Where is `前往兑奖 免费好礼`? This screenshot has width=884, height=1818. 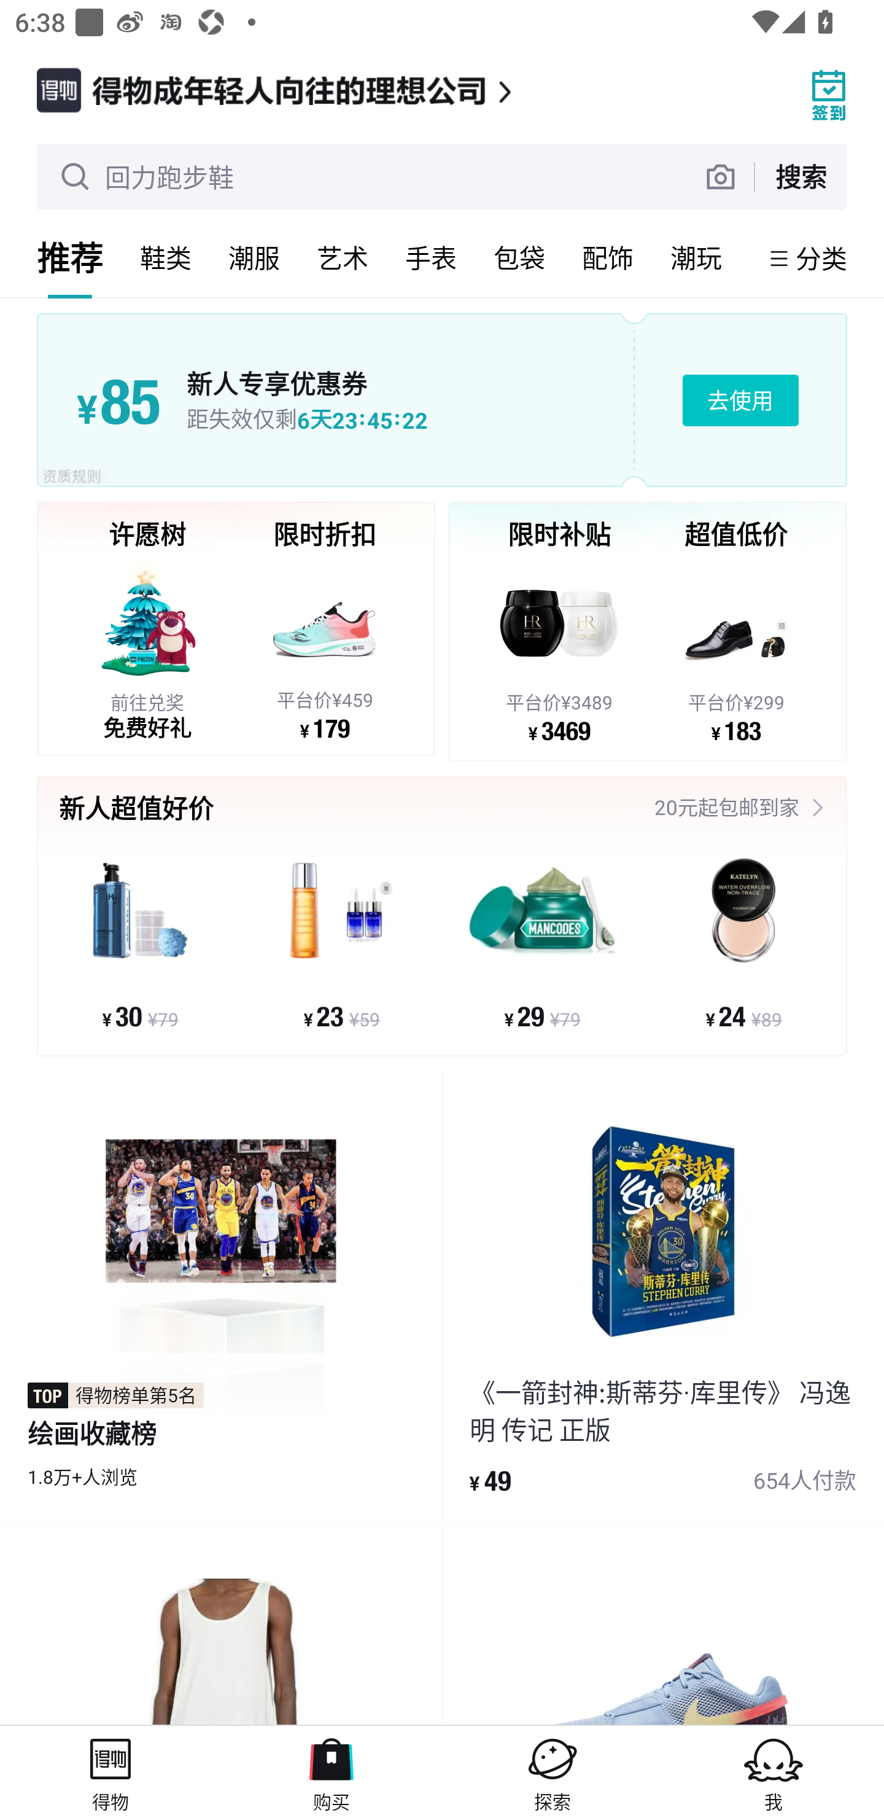 前往兑奖 免费好礼 is located at coordinates (147, 649).